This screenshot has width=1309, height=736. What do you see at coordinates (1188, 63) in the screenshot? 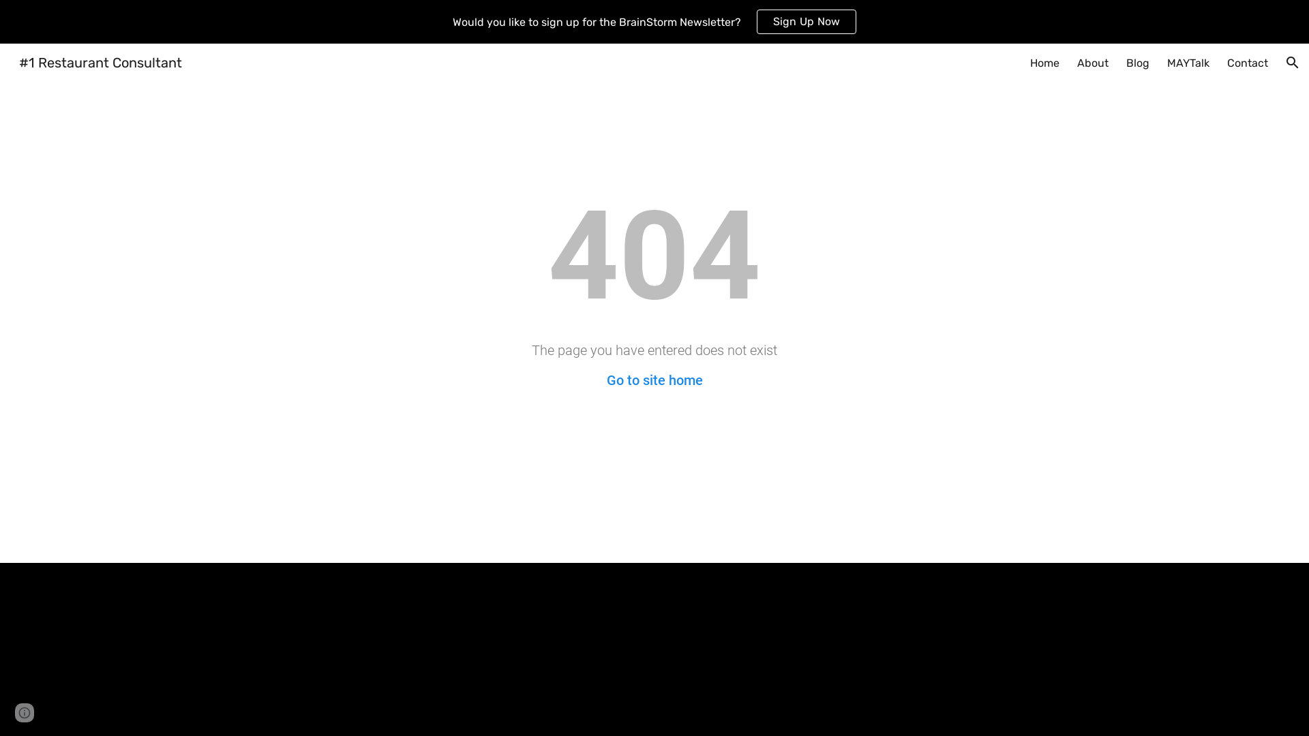
I see `MAYTalk` at bounding box center [1188, 63].